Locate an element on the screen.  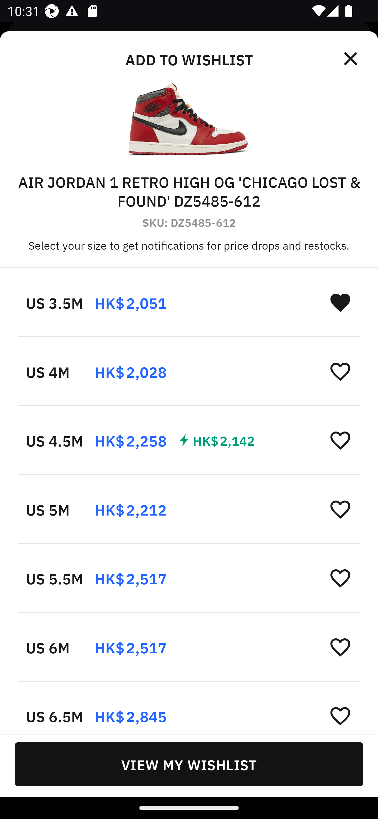
VIEW MY WISHLIST is located at coordinates (189, 764).